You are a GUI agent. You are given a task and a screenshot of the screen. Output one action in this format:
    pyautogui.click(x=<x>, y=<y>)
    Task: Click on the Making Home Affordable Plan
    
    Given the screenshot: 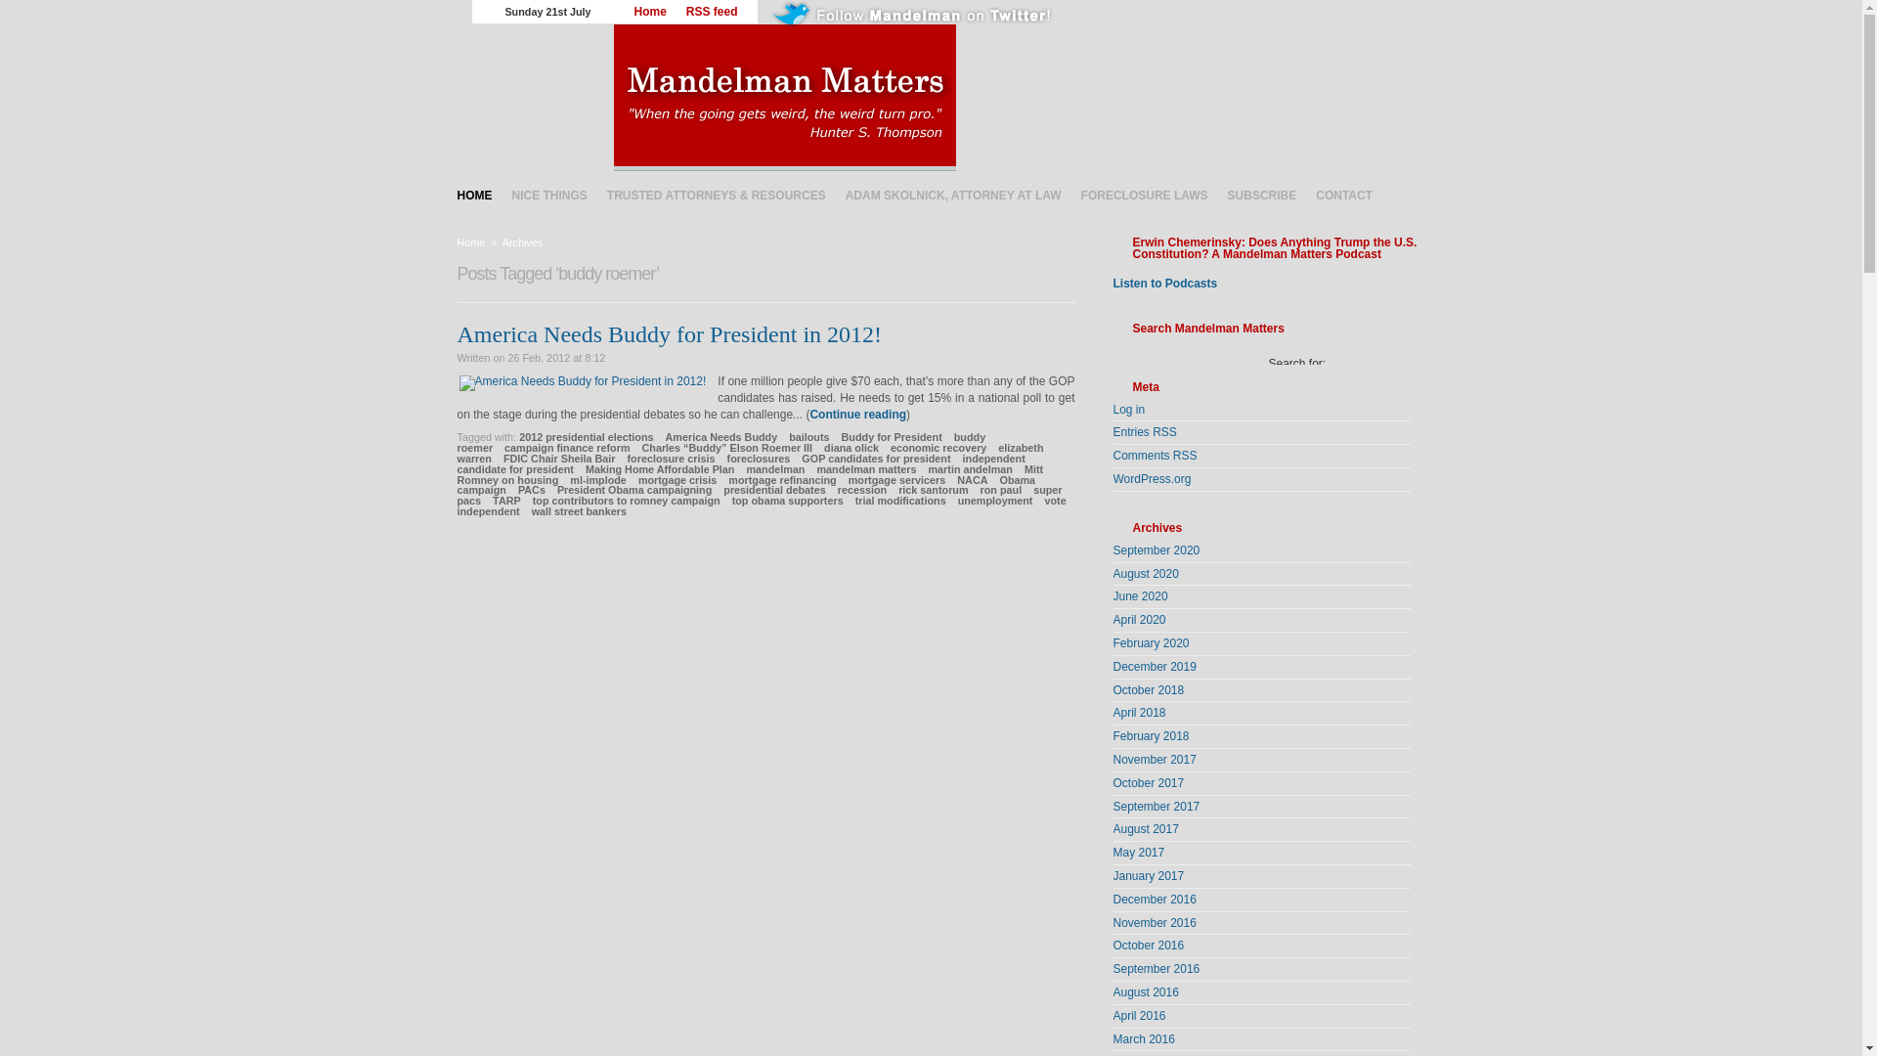 What is the action you would take?
    pyautogui.click(x=661, y=469)
    